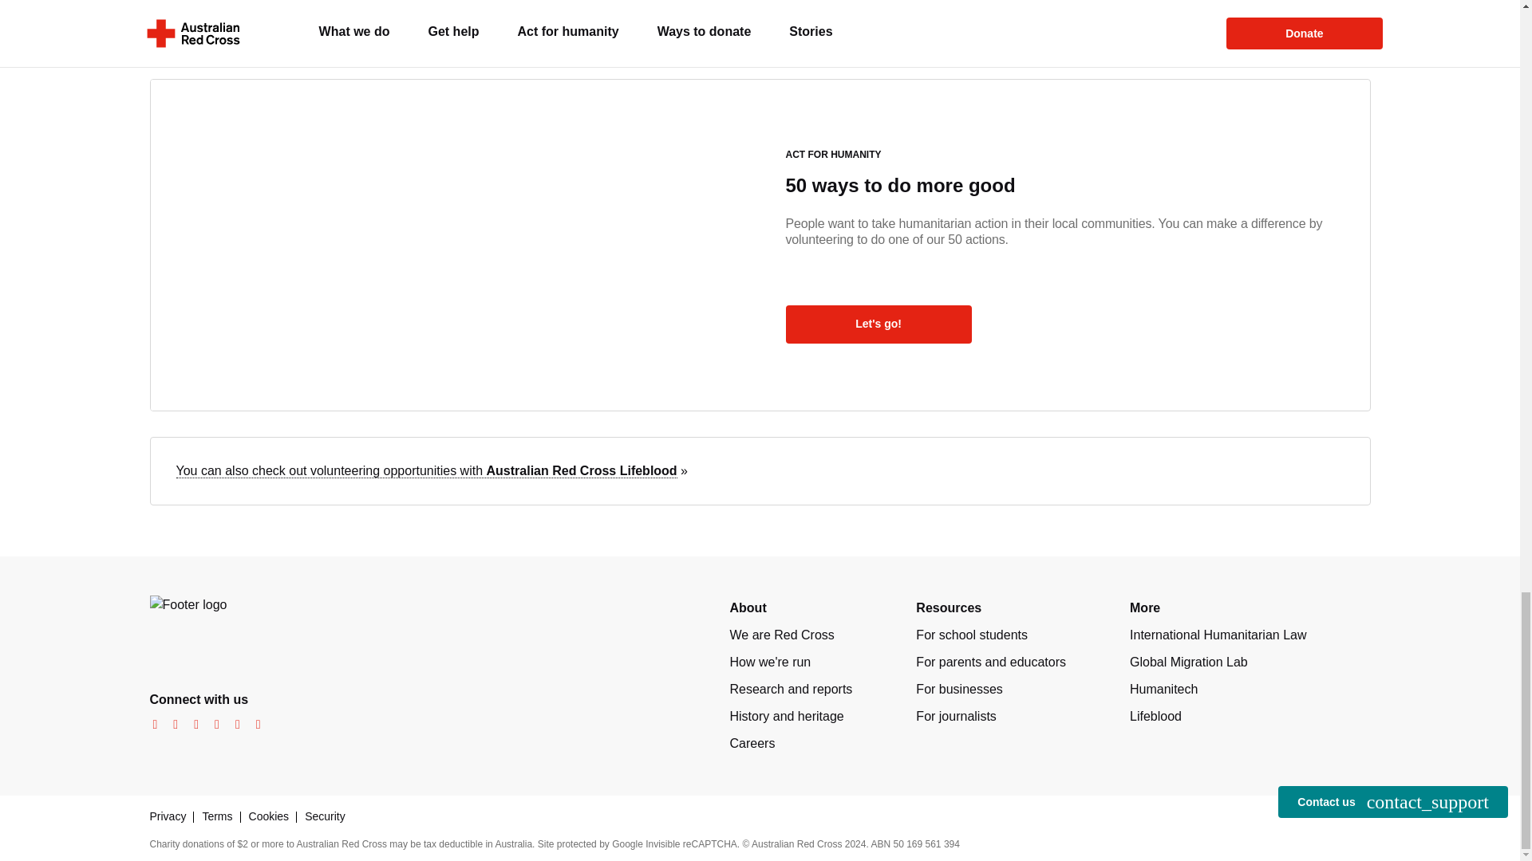 The height and width of the screenshot is (861, 1532). What do you see at coordinates (769, 662) in the screenshot?
I see `How we're run` at bounding box center [769, 662].